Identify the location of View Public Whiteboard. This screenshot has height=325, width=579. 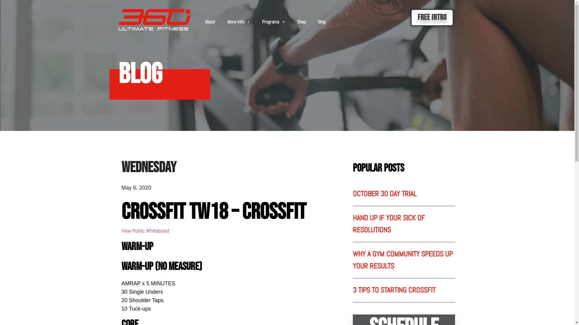
(145, 231).